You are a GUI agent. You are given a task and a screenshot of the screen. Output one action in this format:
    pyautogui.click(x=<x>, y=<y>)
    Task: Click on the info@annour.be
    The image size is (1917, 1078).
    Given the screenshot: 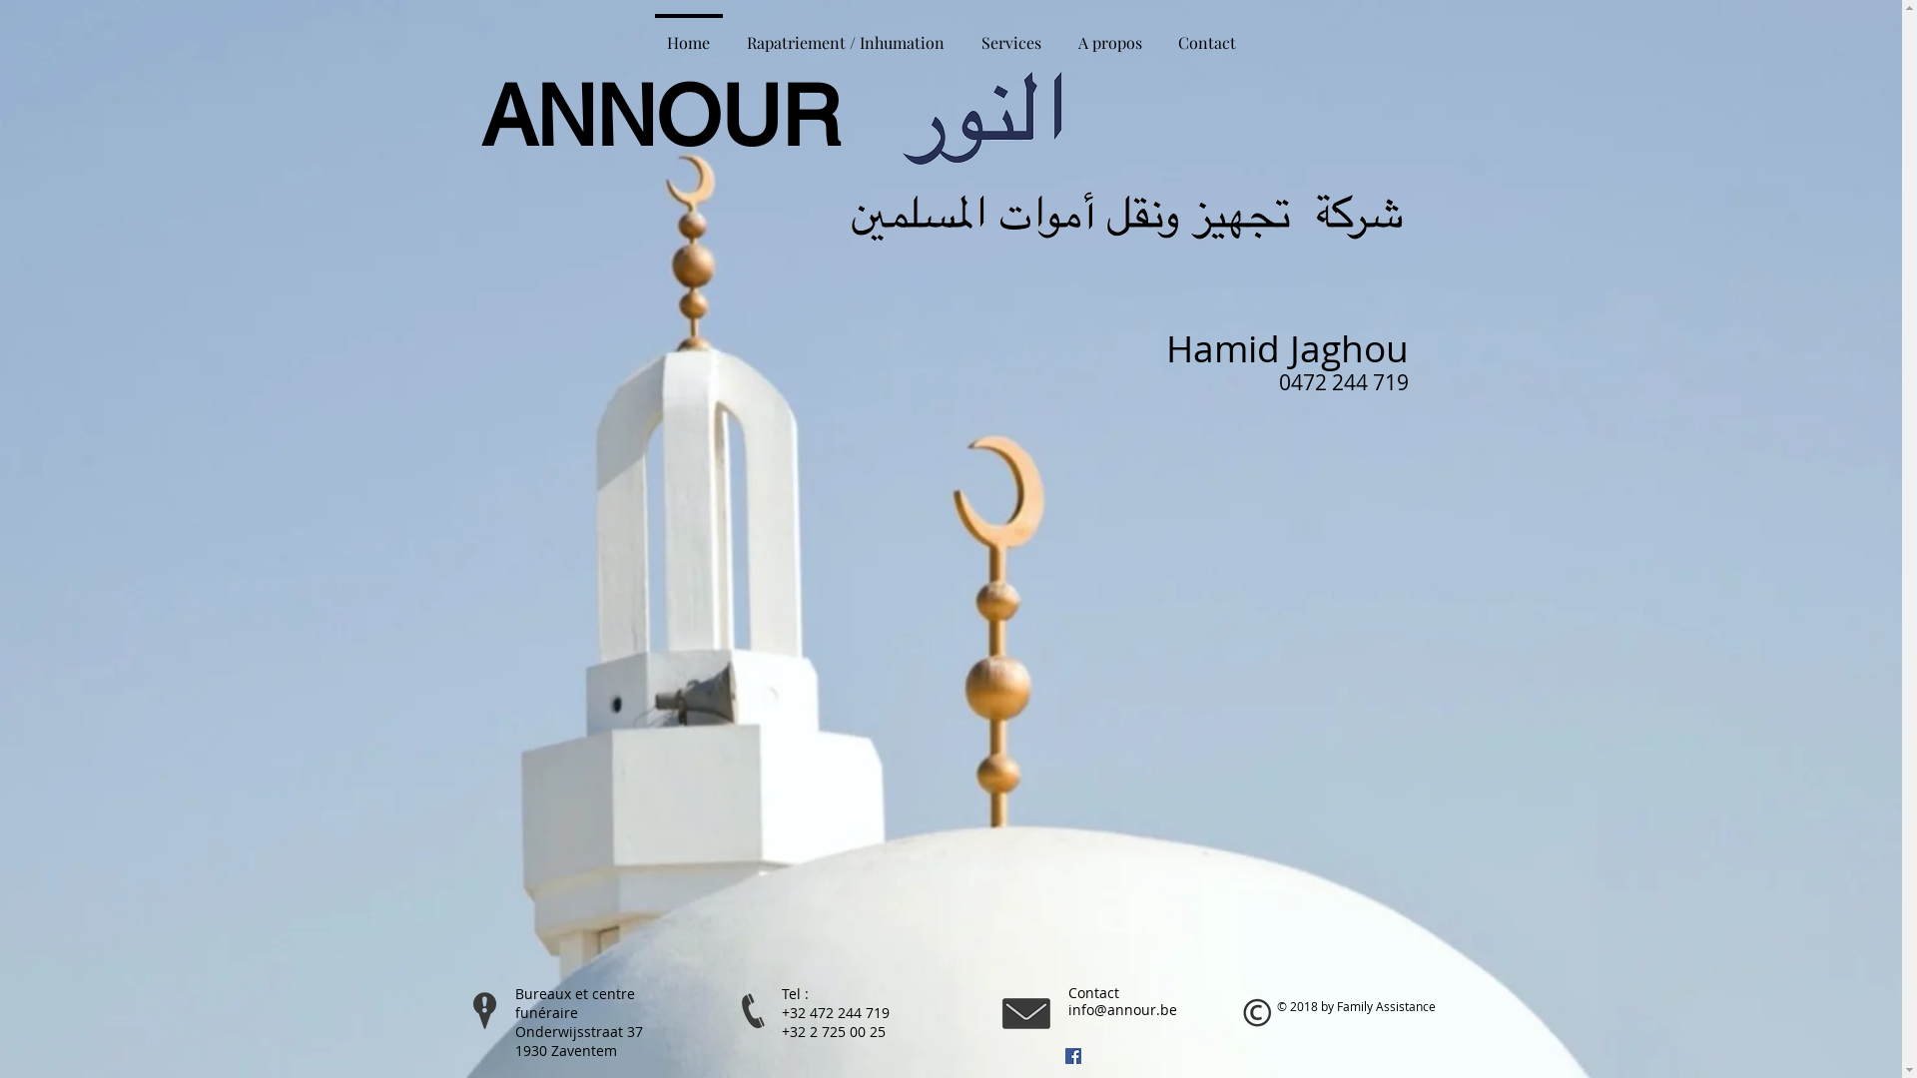 What is the action you would take?
    pyautogui.click(x=1122, y=1010)
    